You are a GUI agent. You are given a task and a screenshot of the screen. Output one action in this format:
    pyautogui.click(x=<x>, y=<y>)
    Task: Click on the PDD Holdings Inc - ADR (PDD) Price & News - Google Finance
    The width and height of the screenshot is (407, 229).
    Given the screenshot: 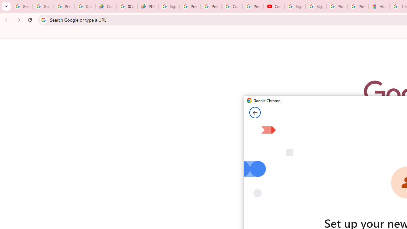 What is the action you would take?
    pyautogui.click(x=148, y=6)
    